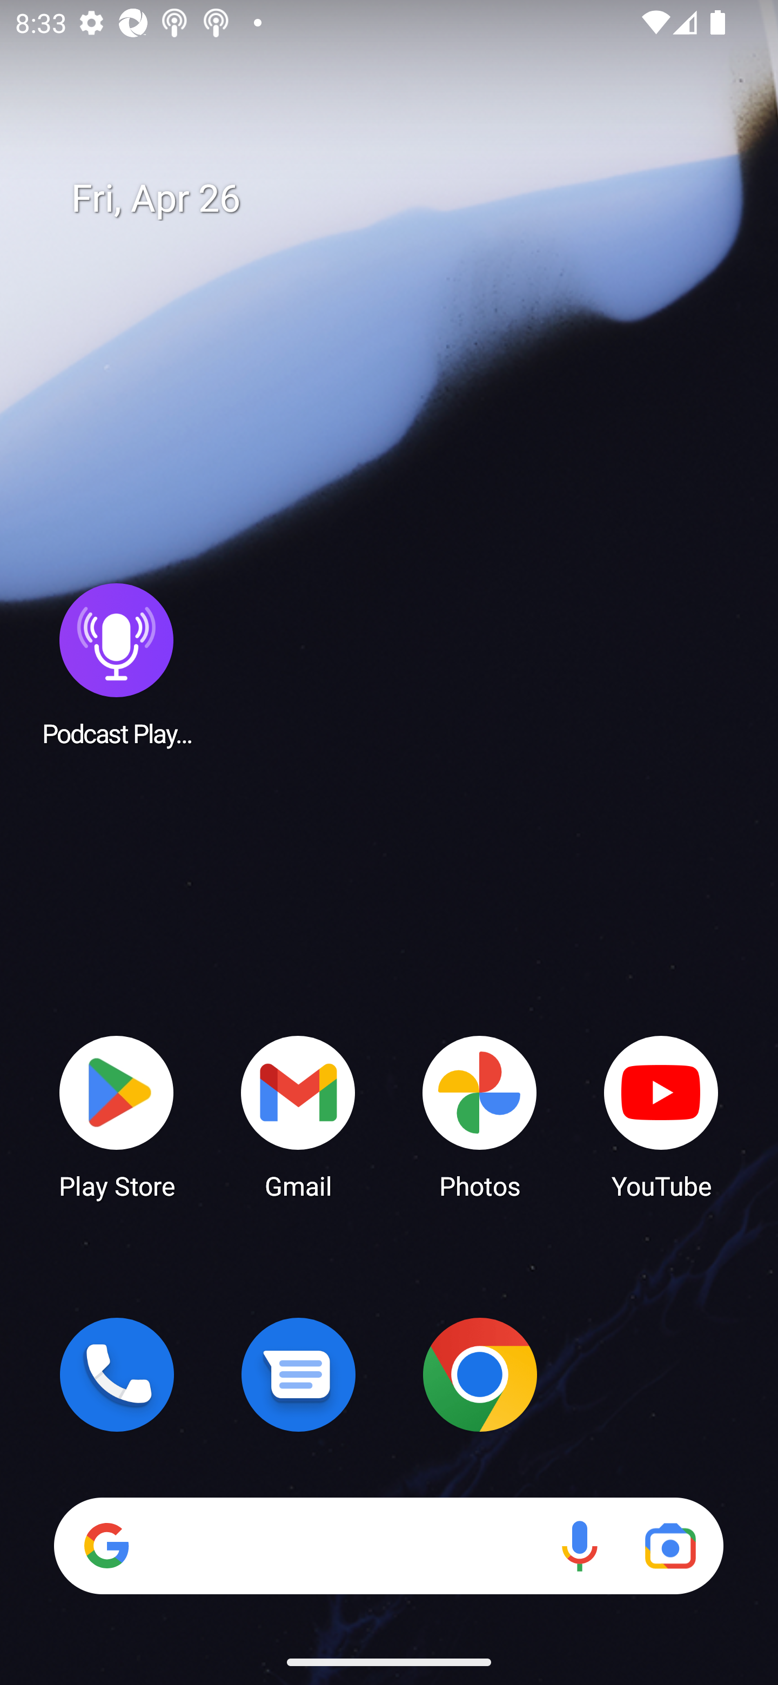  What do you see at coordinates (404, 199) in the screenshot?
I see `Fri, Apr 26` at bounding box center [404, 199].